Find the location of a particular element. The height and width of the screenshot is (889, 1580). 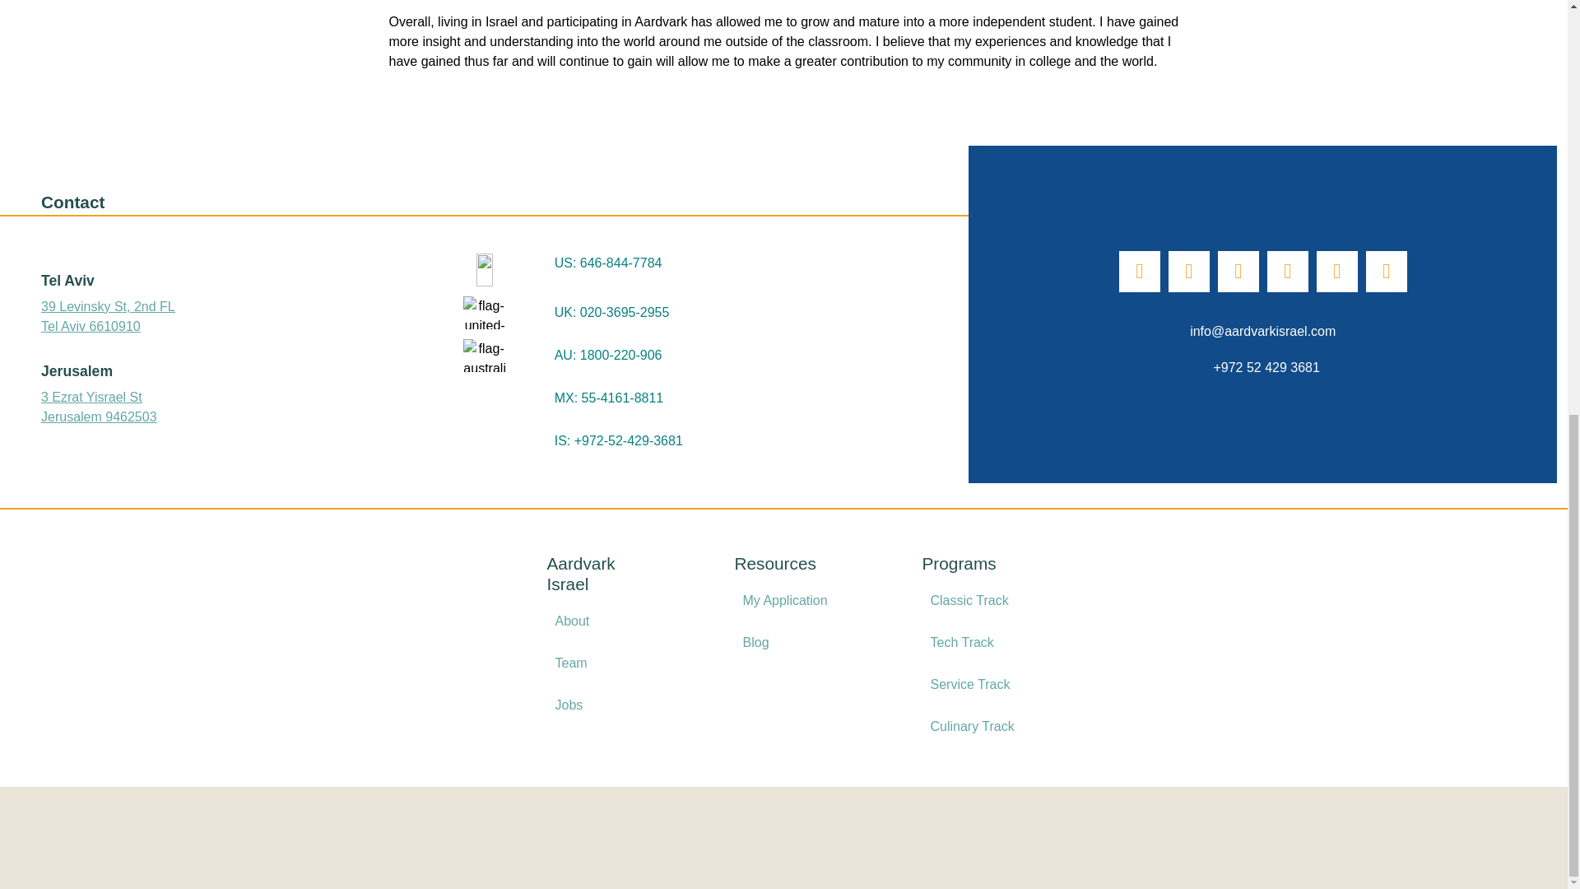

flag-australia is located at coordinates (484, 356).